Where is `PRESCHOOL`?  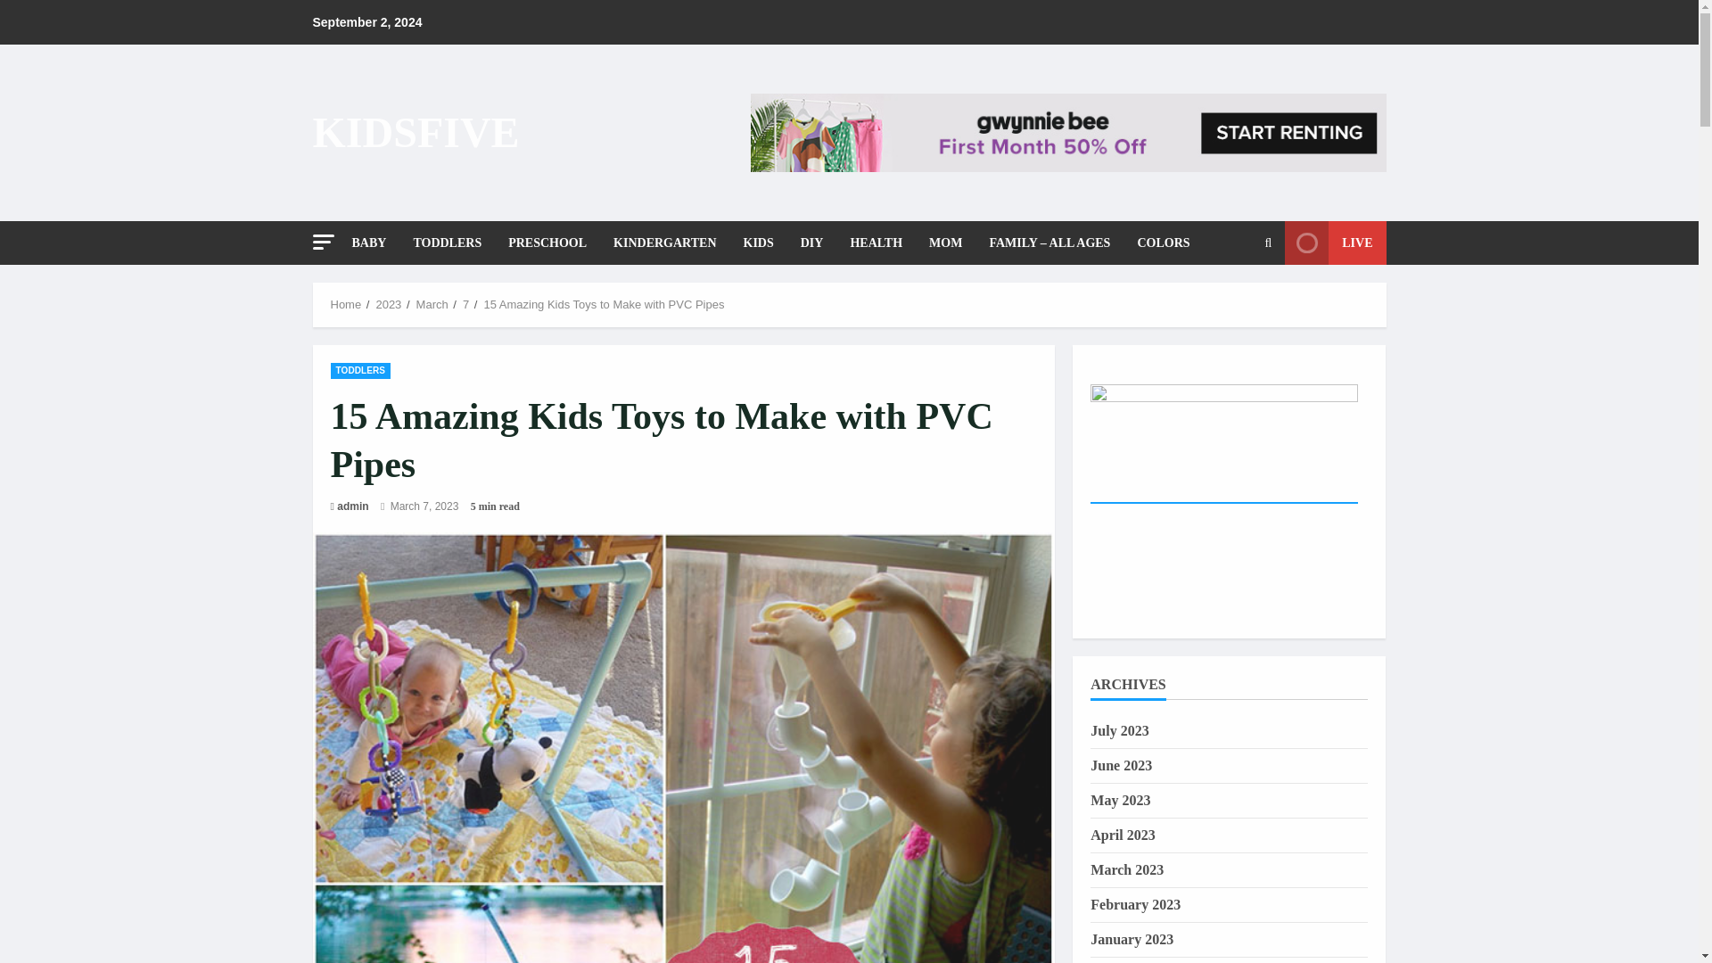 PRESCHOOL is located at coordinates (547, 243).